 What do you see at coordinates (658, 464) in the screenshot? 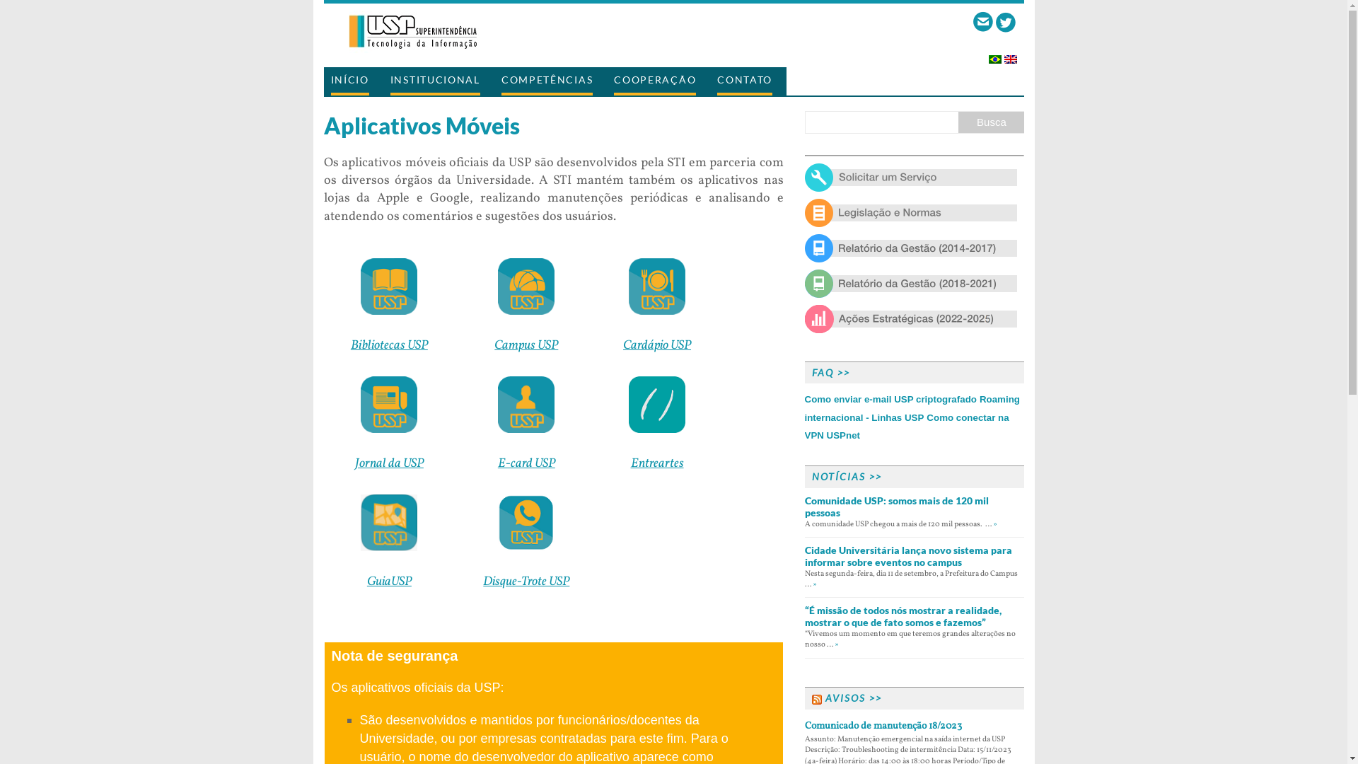
I see `Entreartes` at bounding box center [658, 464].